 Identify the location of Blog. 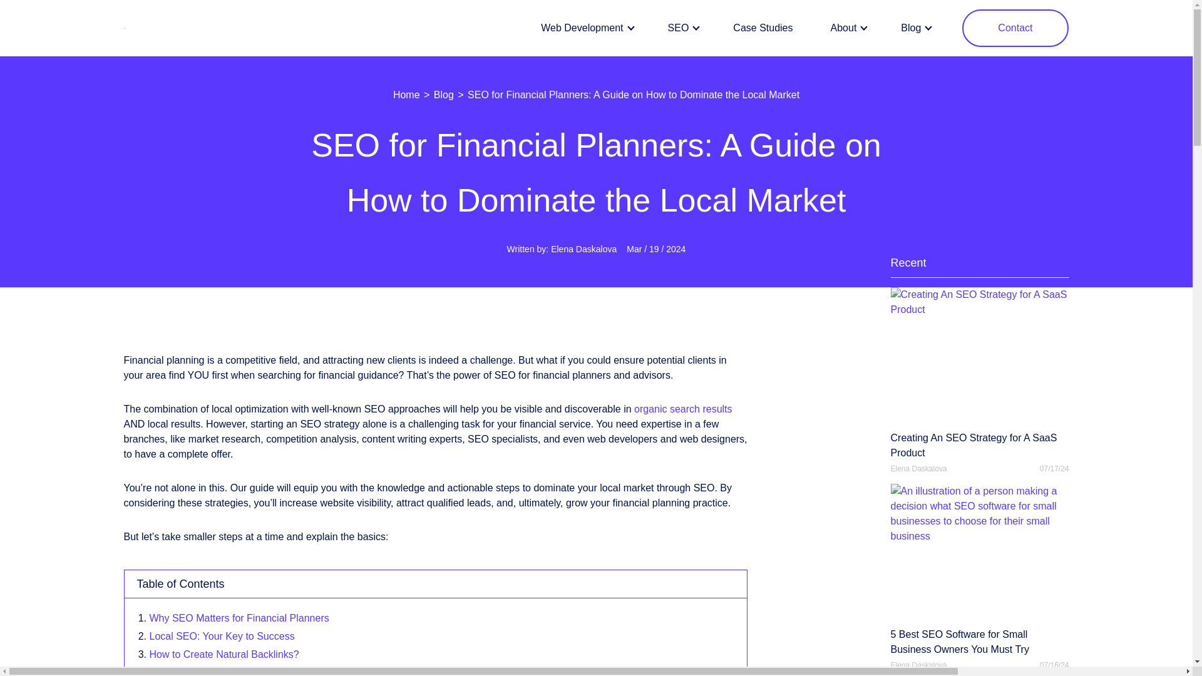
(443, 94).